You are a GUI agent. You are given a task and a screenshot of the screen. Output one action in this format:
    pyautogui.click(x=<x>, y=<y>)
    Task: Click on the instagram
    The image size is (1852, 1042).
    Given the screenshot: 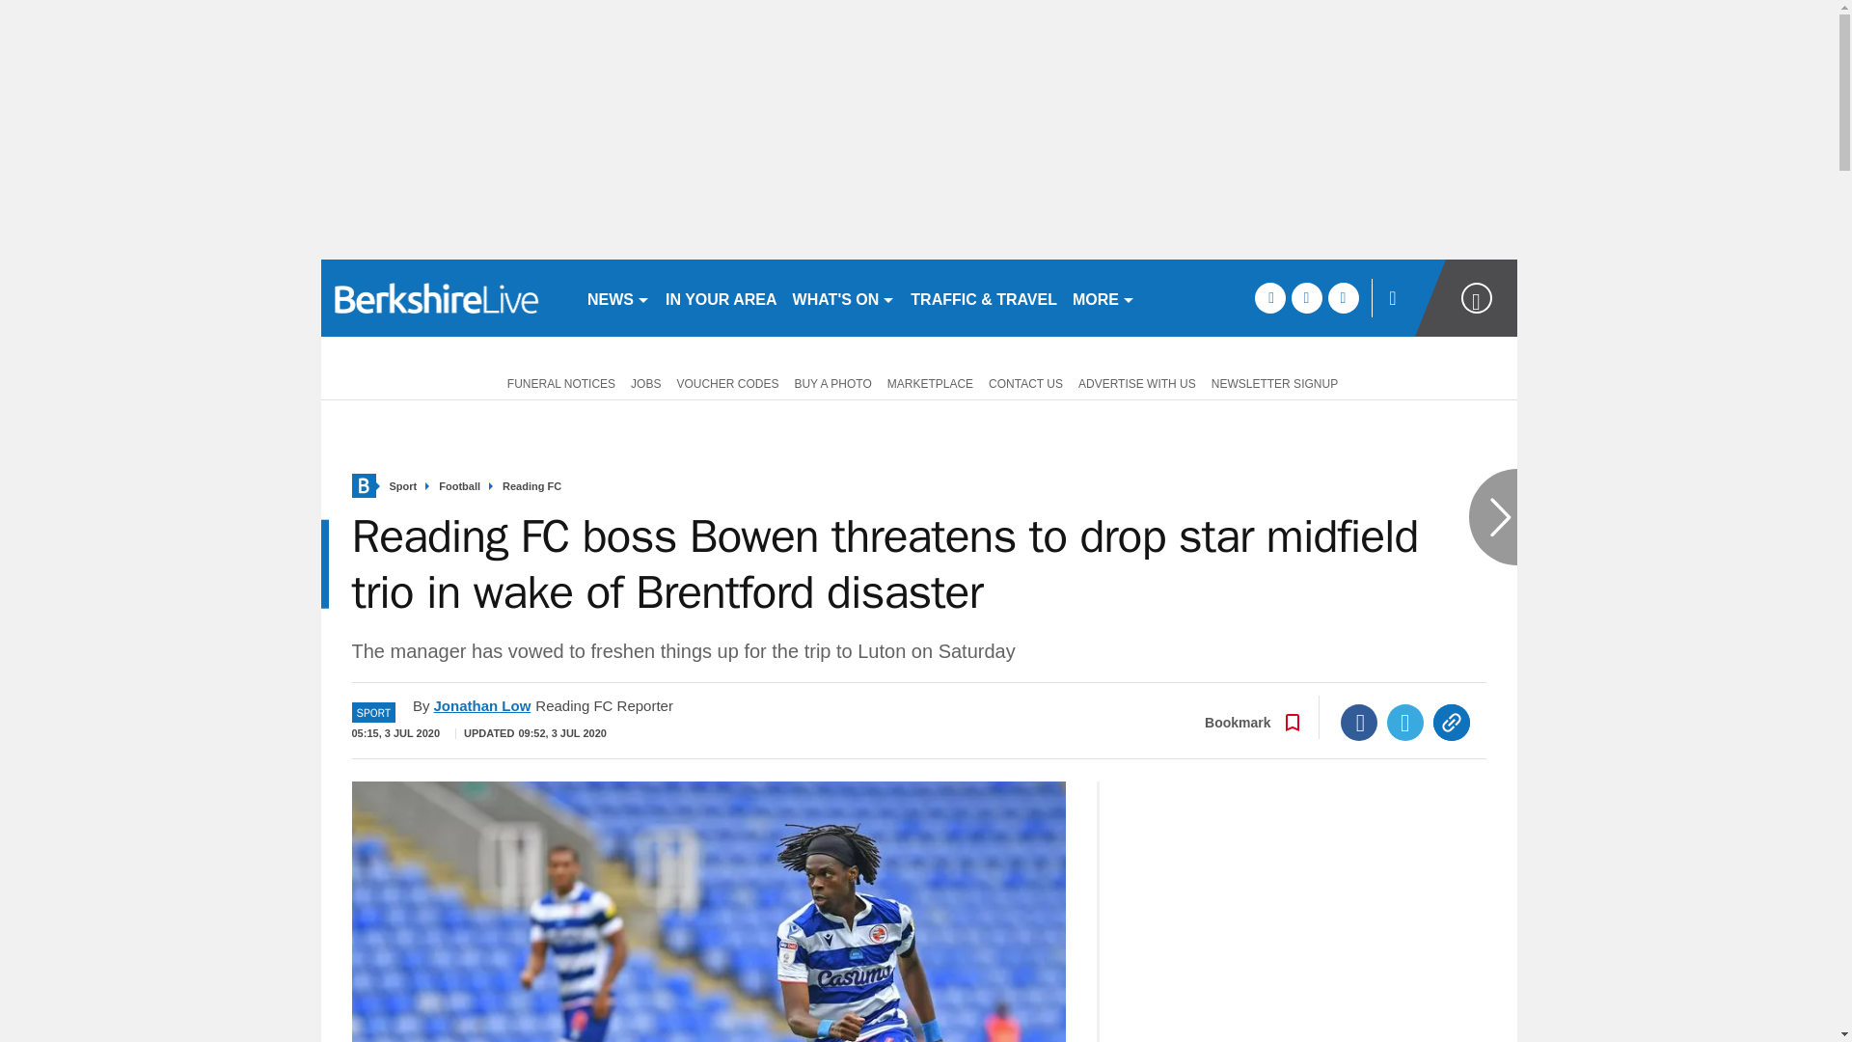 What is the action you would take?
    pyautogui.click(x=1343, y=297)
    